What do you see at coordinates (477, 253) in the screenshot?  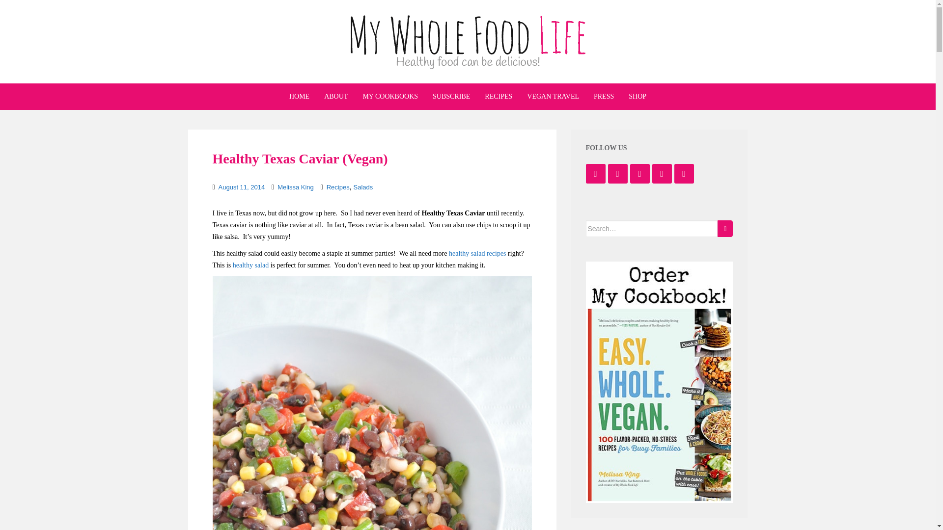 I see `healthy salad recipes` at bounding box center [477, 253].